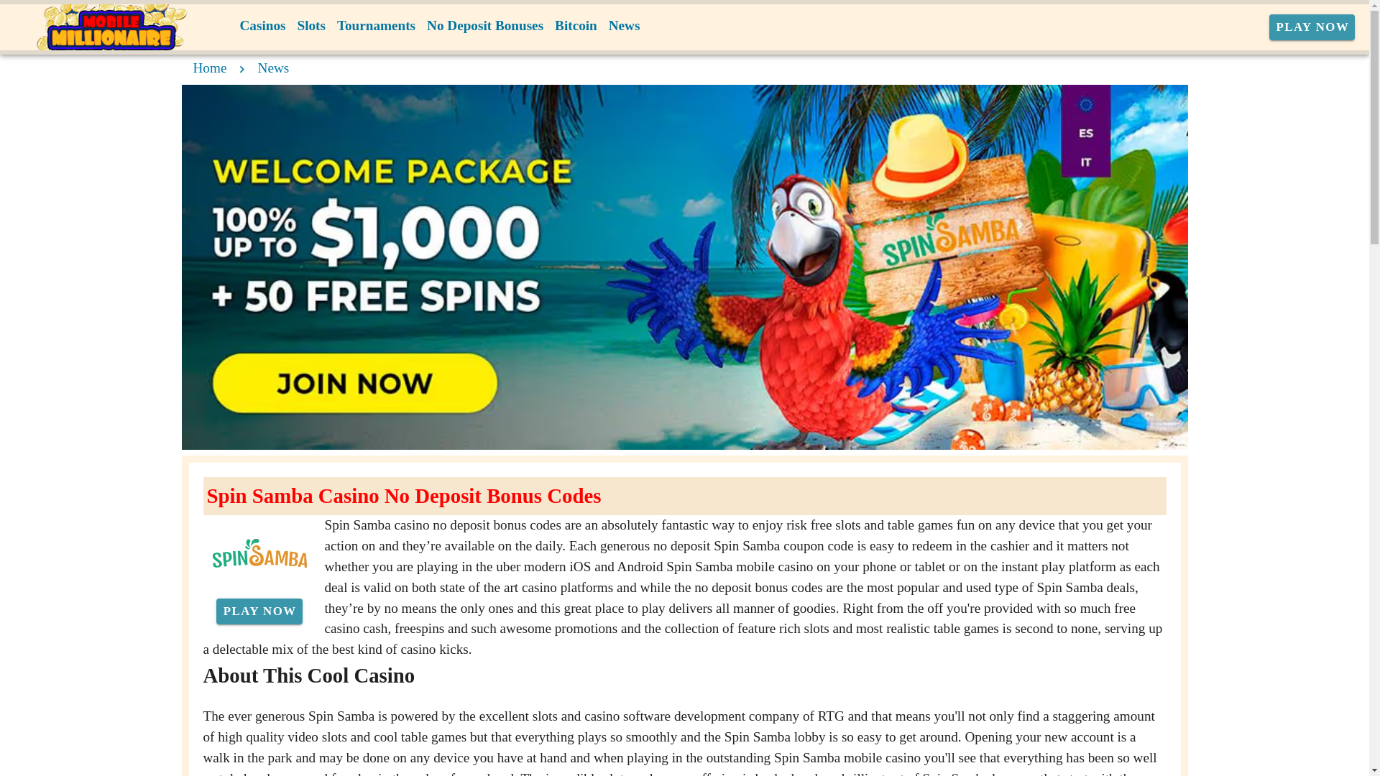  I want to click on Bitcoin, so click(576, 26).